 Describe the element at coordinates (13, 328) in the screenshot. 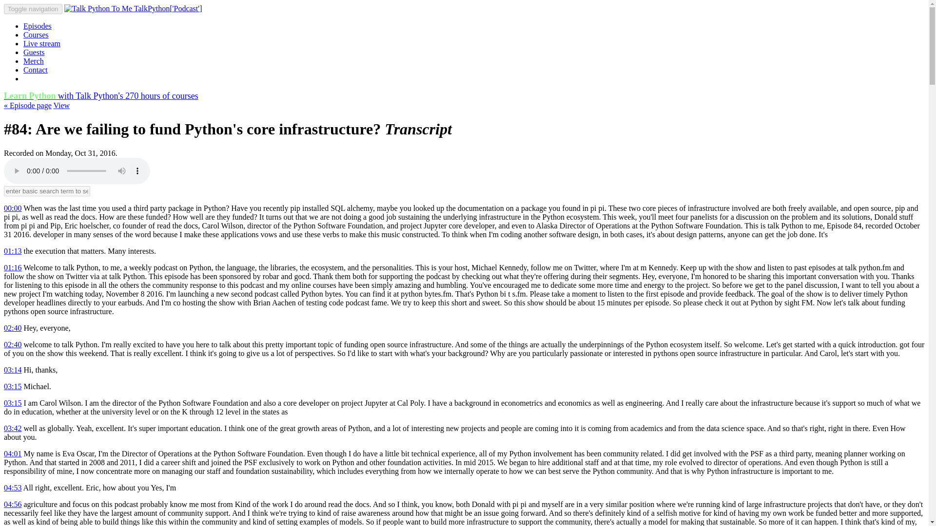

I see `Play this episode at 02:40` at that location.